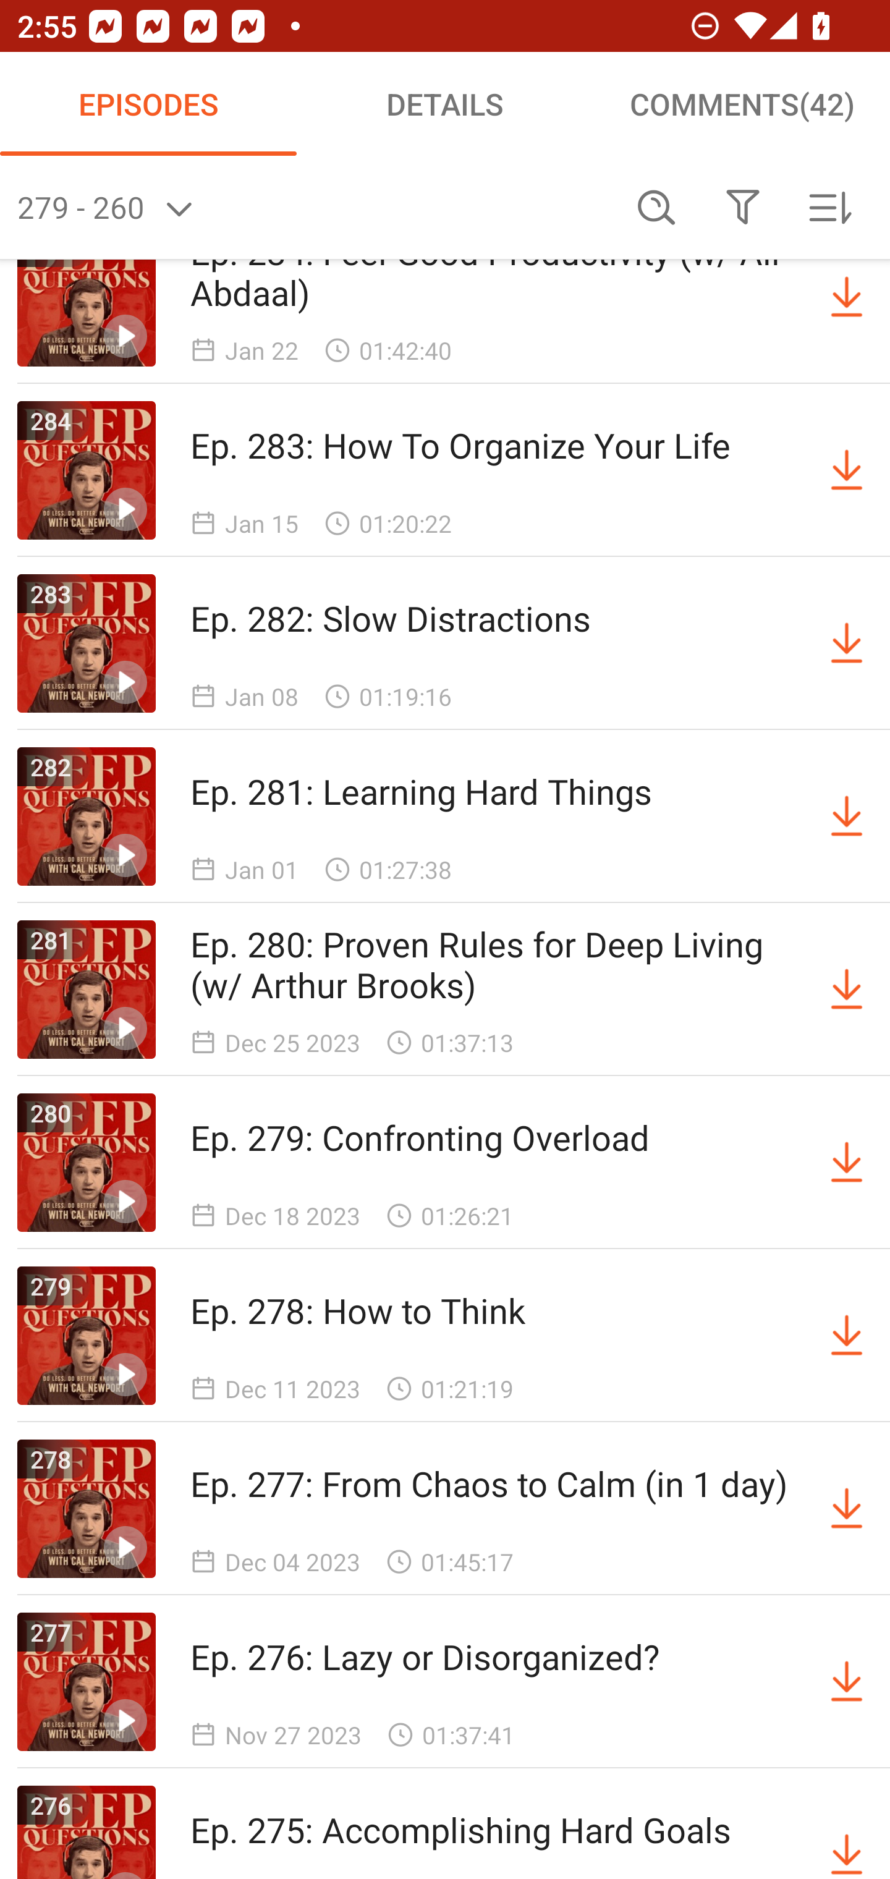 The image size is (890, 1879). I want to click on Download, so click(847, 470).